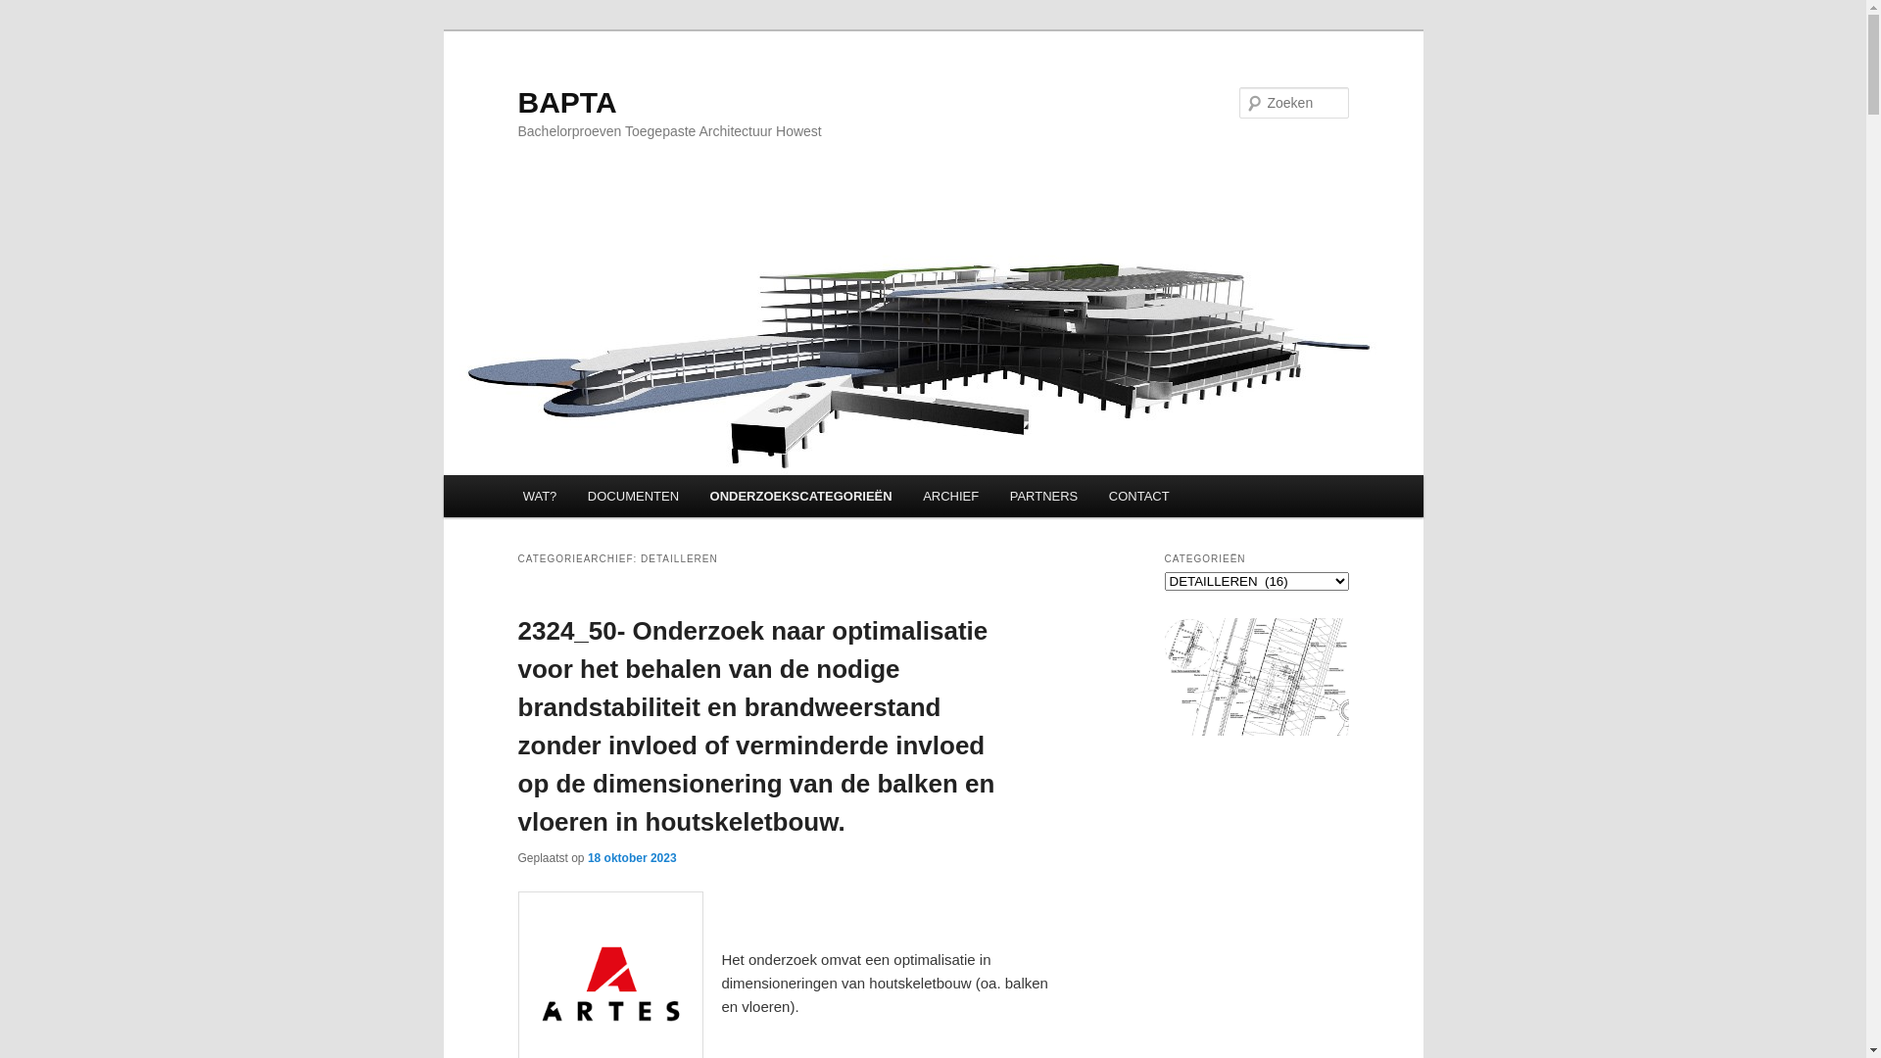 This screenshot has height=1058, width=1881. Describe the element at coordinates (566, 102) in the screenshot. I see `BAPTA` at that location.